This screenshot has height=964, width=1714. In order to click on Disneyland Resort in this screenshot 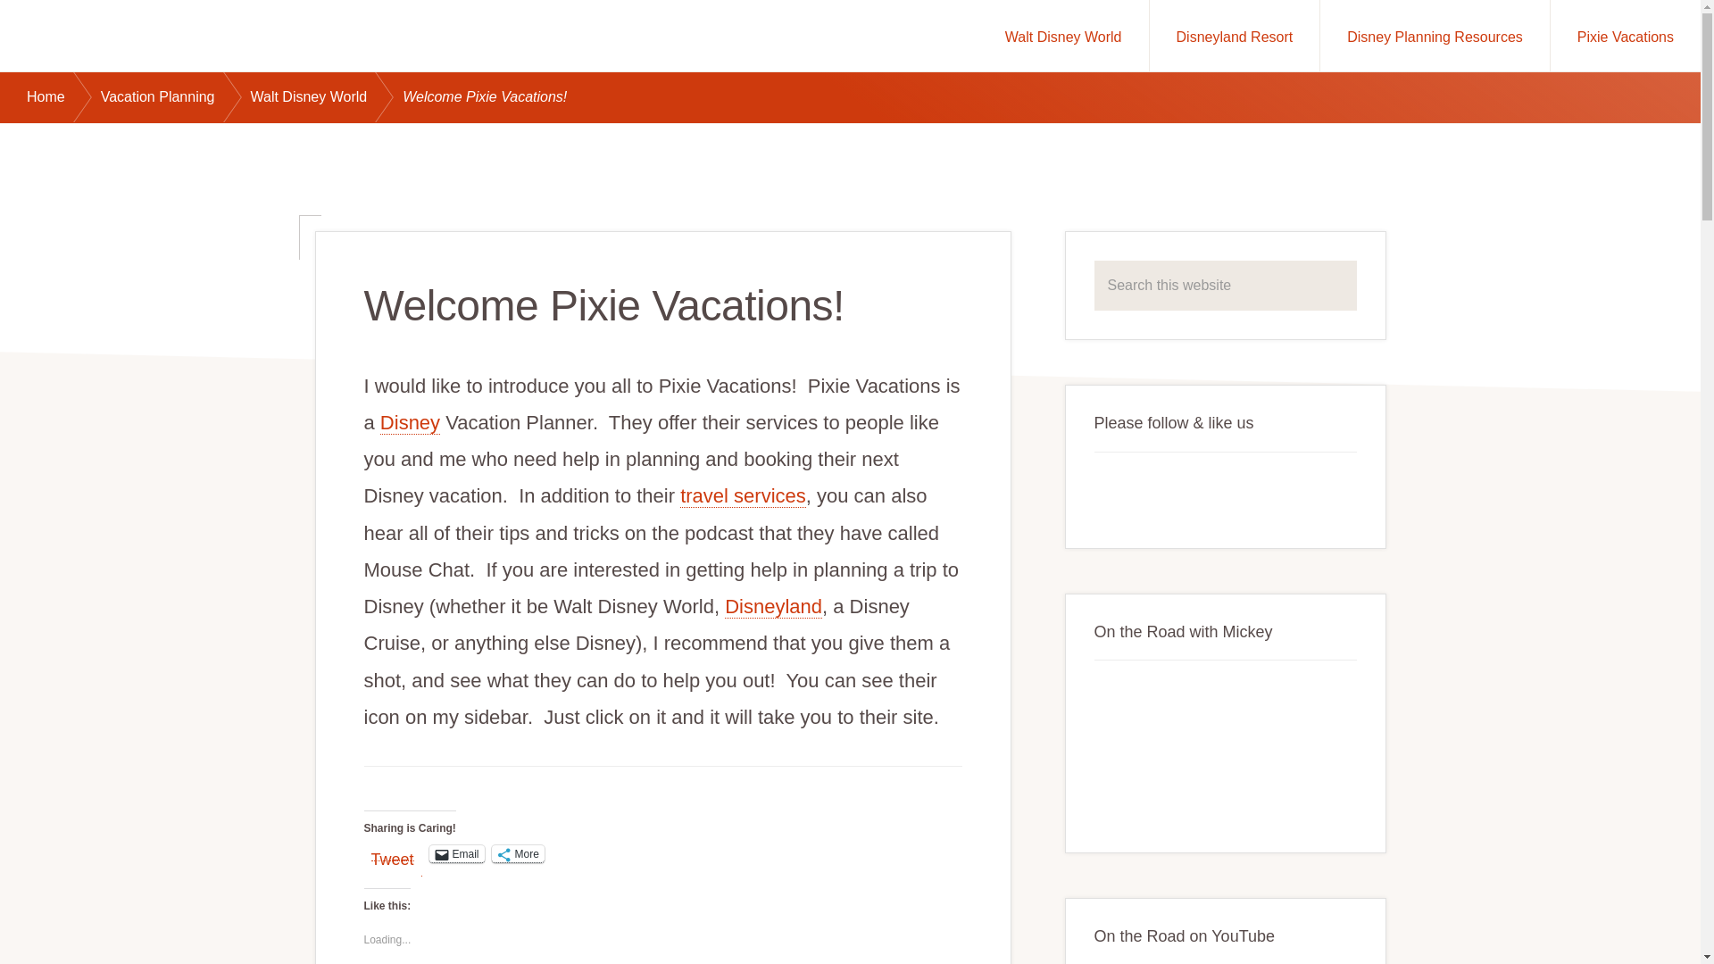, I will do `click(1235, 36)`.